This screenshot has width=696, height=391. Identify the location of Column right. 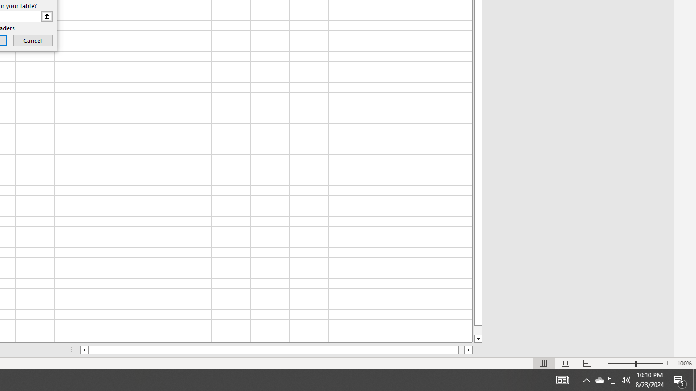
(469, 350).